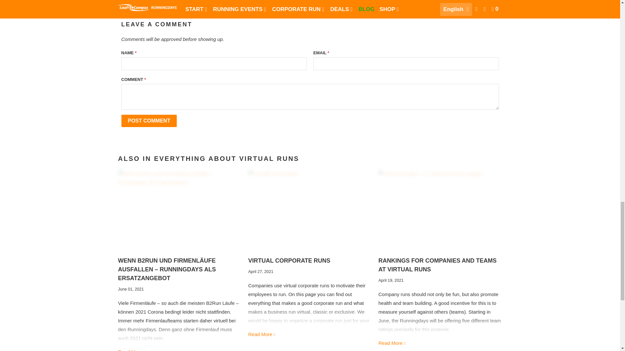  What do you see at coordinates (437, 265) in the screenshot?
I see `Rankings for companies and teams at virtual runs` at bounding box center [437, 265].